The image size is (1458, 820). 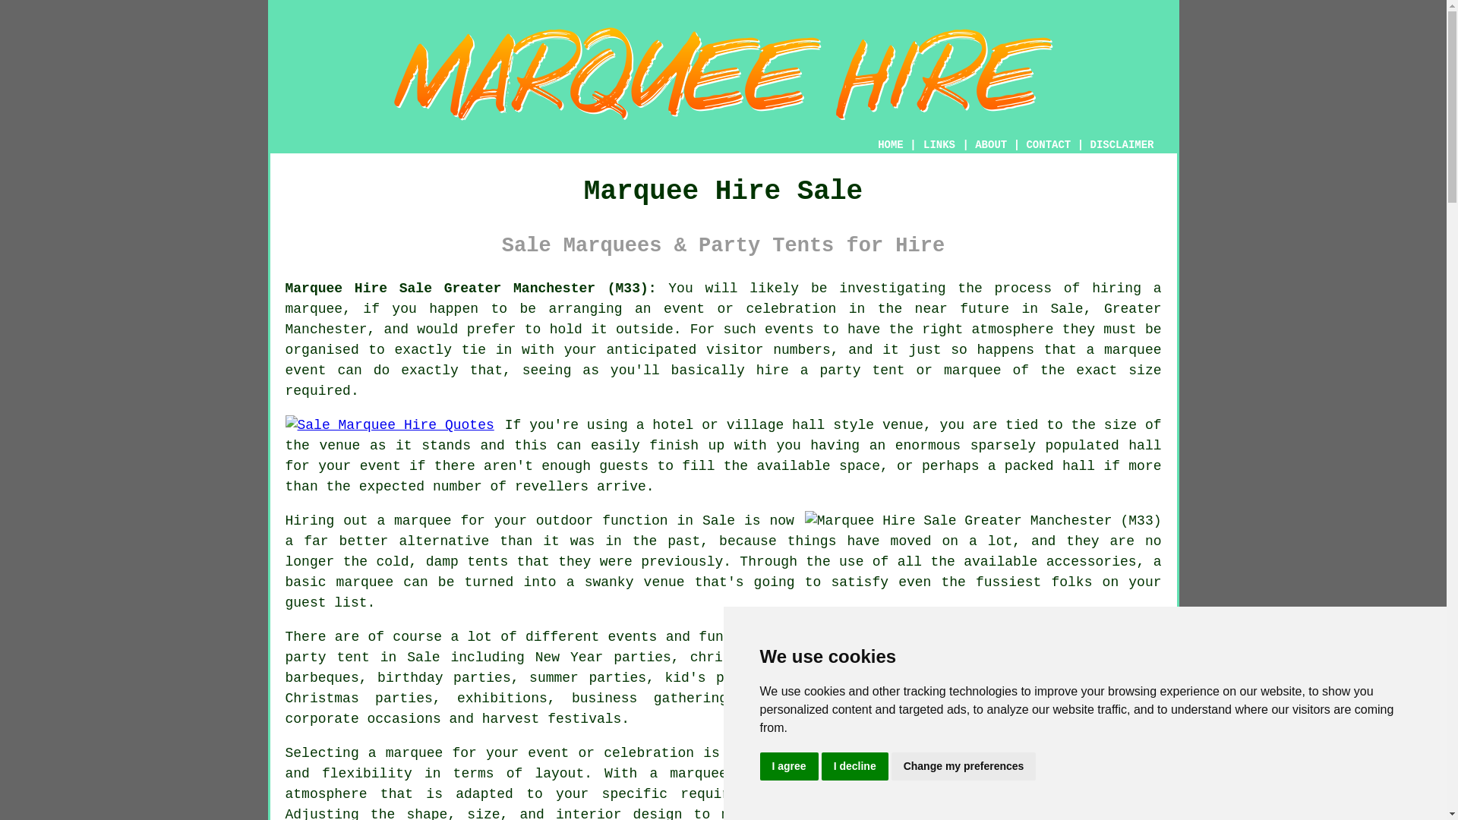 What do you see at coordinates (724, 298) in the screenshot?
I see `hiring a marquee` at bounding box center [724, 298].